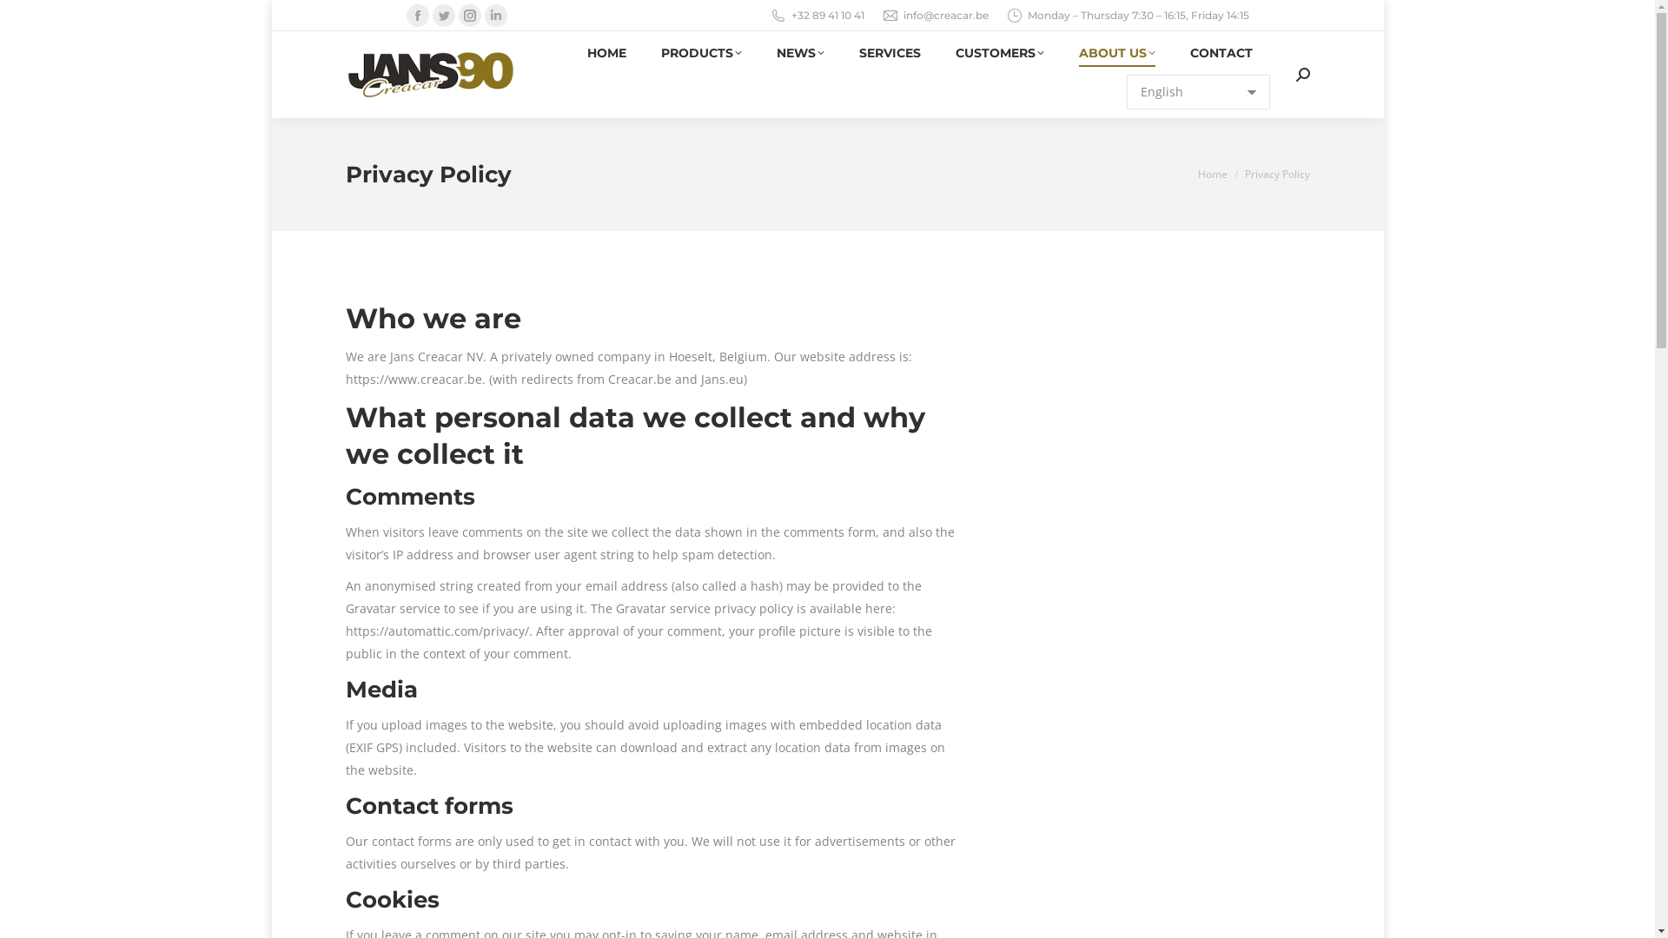  What do you see at coordinates (470, 16) in the screenshot?
I see `Instagram page opens in new window` at bounding box center [470, 16].